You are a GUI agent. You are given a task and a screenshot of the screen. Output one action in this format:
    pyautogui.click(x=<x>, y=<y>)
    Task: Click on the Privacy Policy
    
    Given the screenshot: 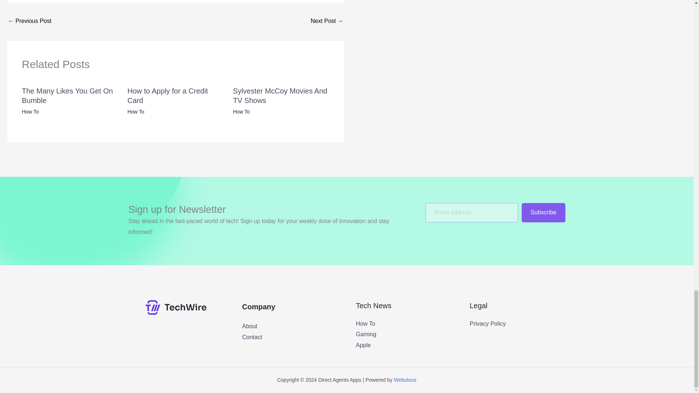 What is the action you would take?
    pyautogui.click(x=488, y=323)
    